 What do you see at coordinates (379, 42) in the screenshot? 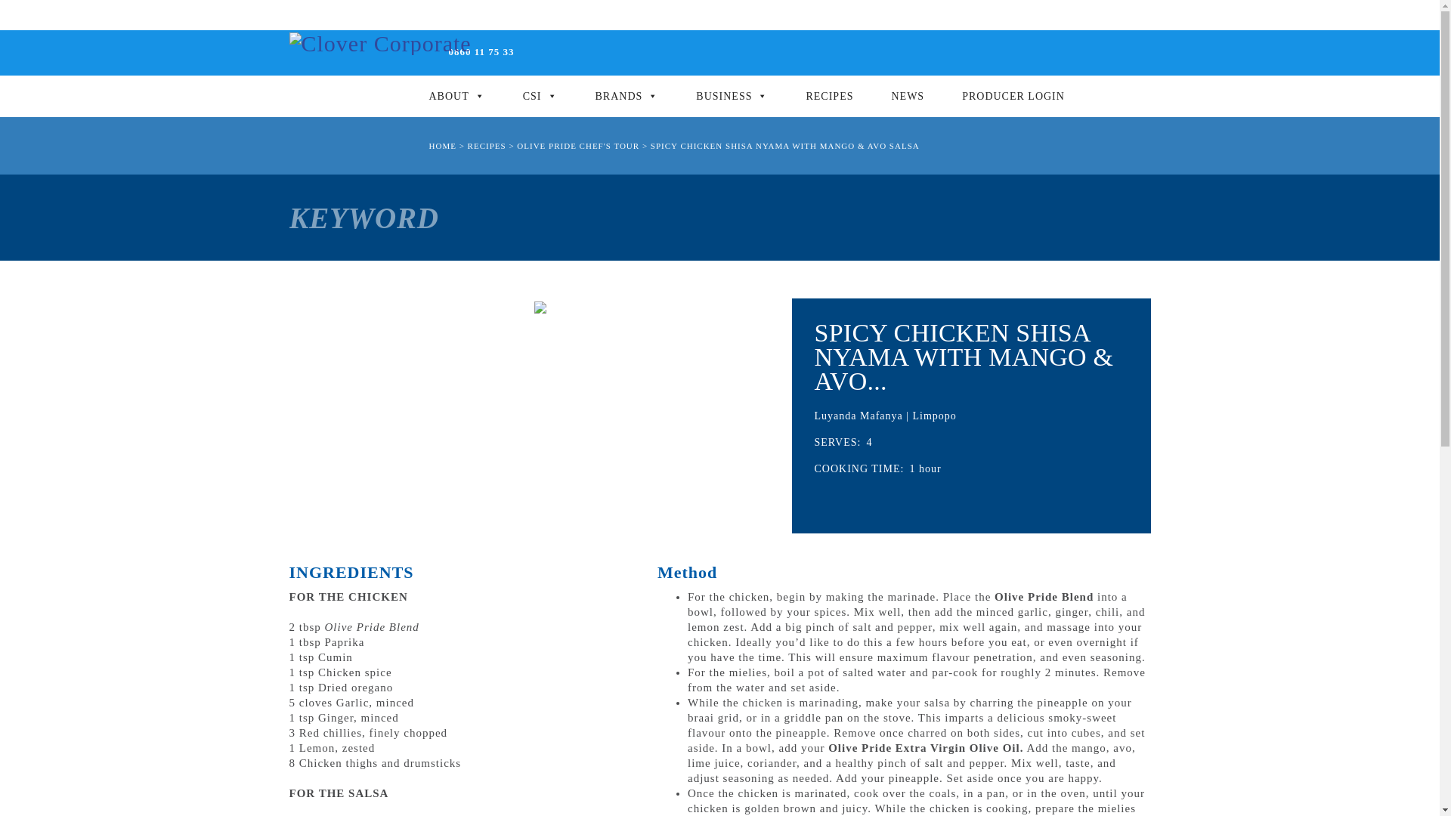
I see `Clover Corporate` at bounding box center [379, 42].